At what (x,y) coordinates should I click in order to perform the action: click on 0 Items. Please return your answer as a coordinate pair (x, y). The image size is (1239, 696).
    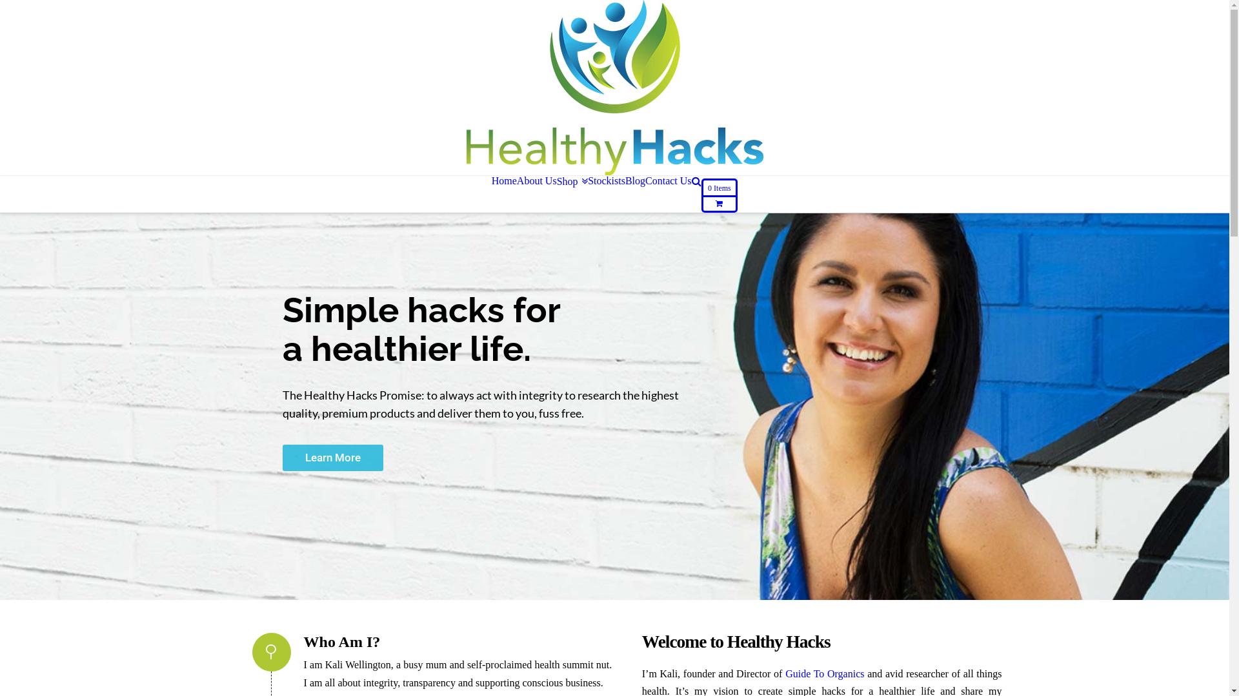
    Looking at the image, I should click on (720, 195).